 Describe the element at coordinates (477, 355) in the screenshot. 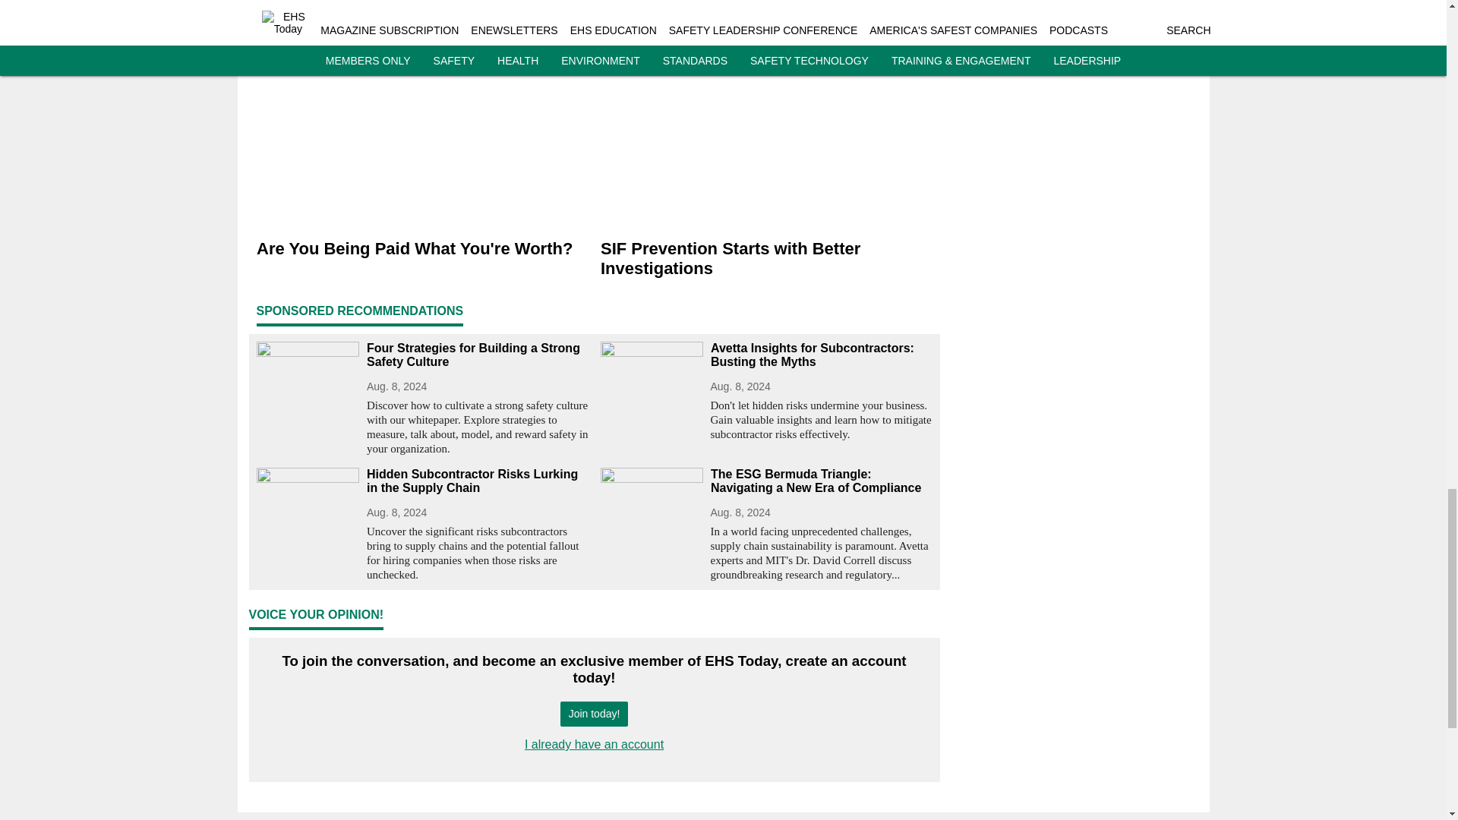

I see `Four Strategies for Building a Strong Safety Culture` at that location.